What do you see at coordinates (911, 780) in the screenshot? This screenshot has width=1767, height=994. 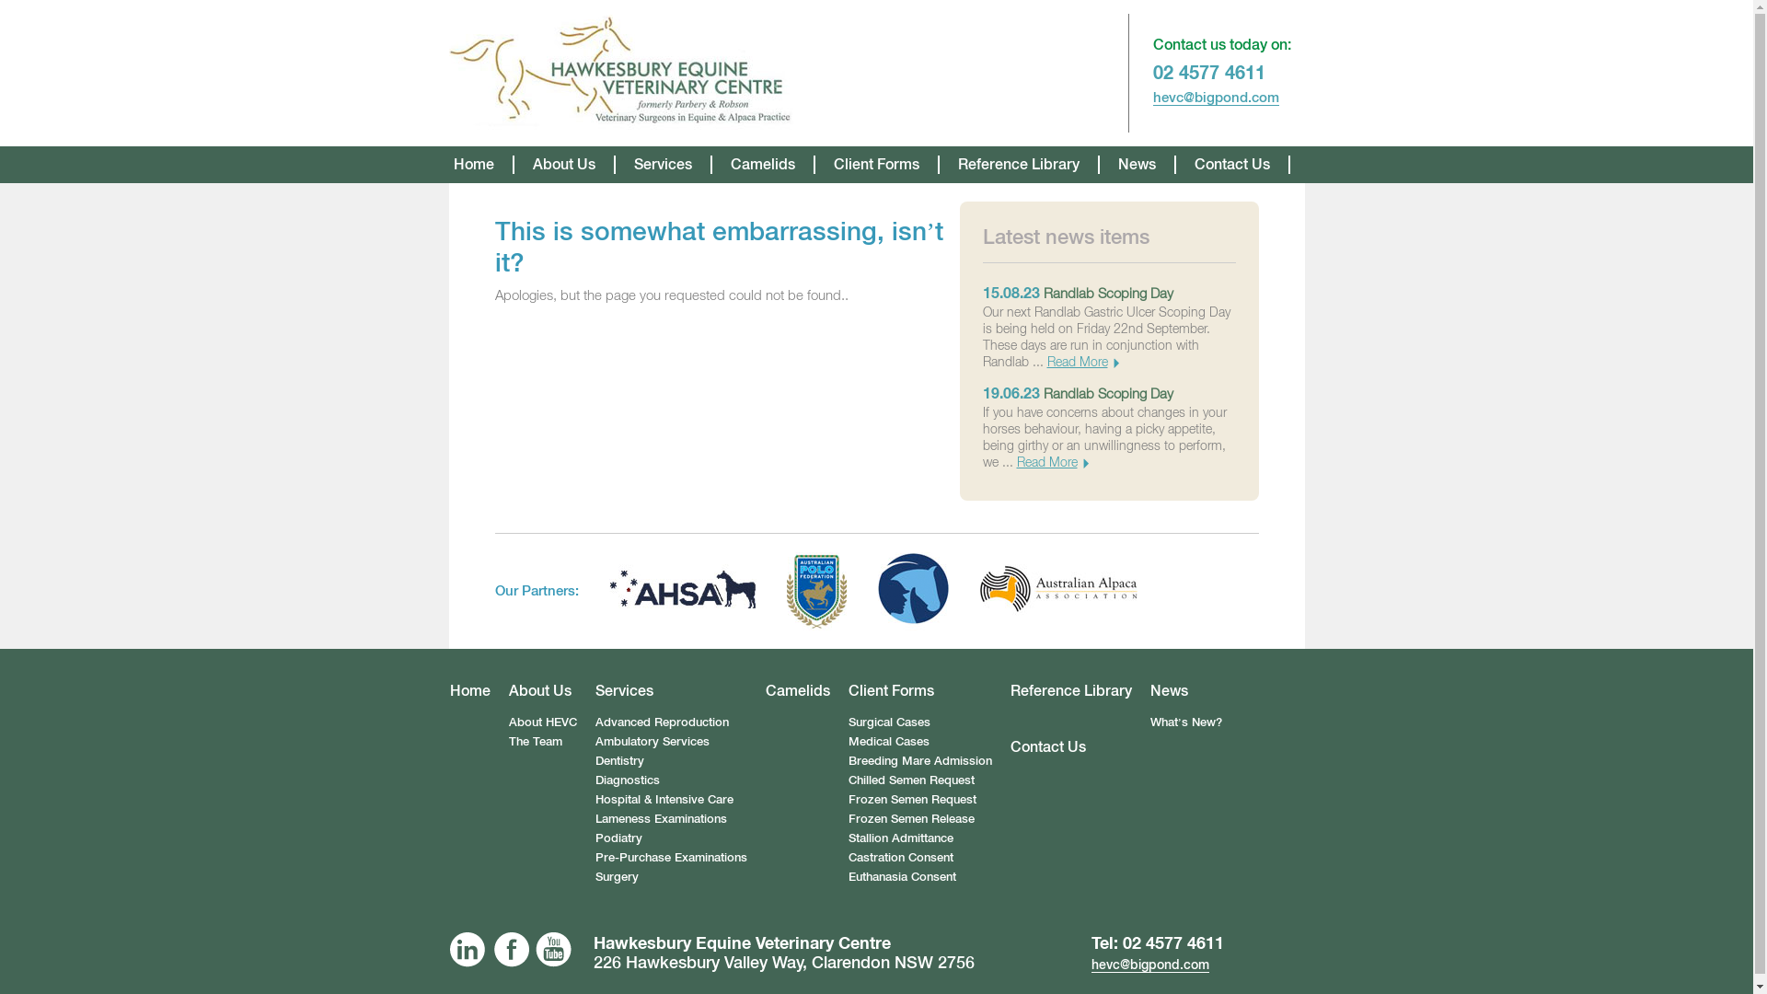 I see `Chilled Semen Request` at bounding box center [911, 780].